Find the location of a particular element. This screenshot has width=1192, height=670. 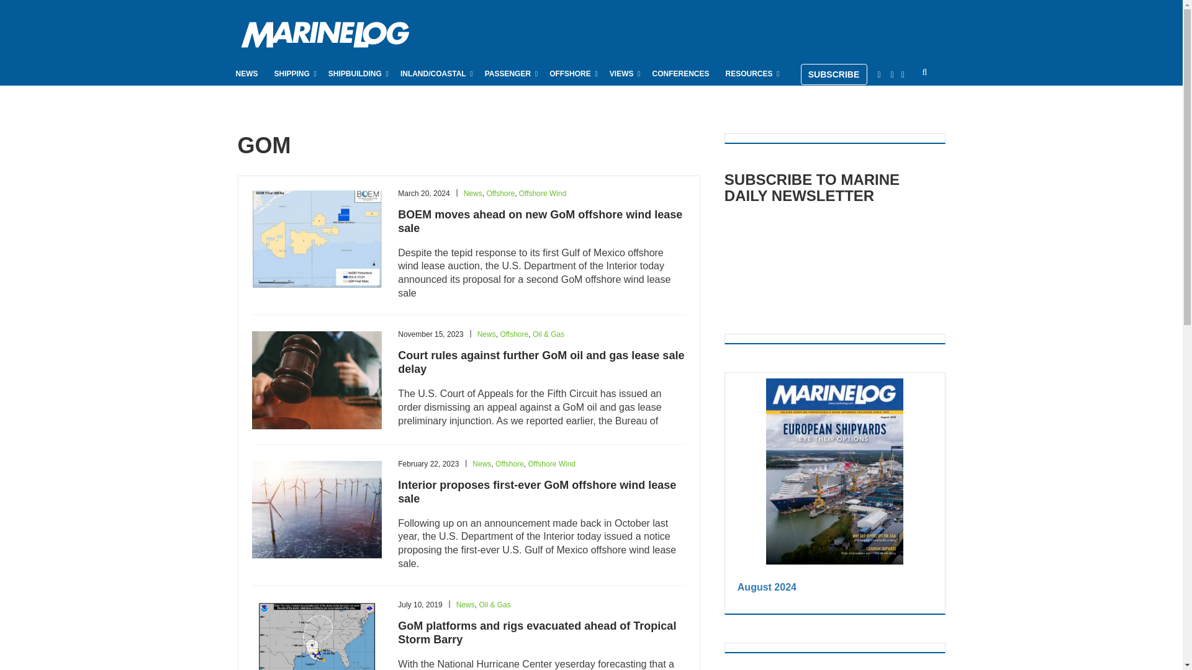

SUBSCRIBE is located at coordinates (834, 74).